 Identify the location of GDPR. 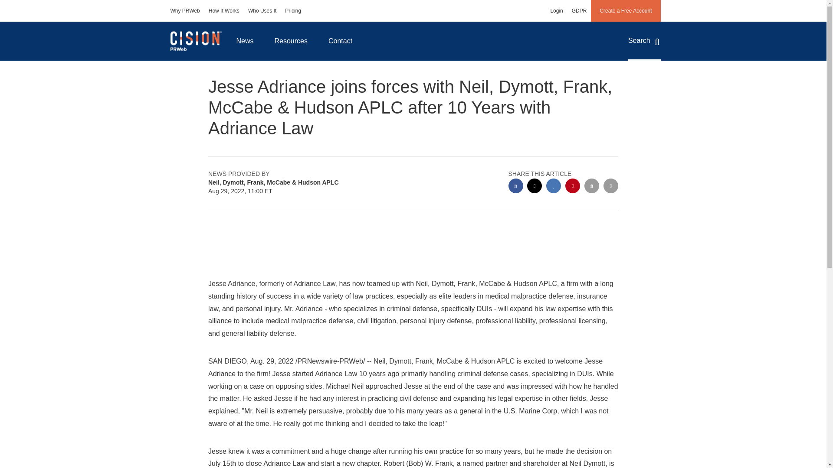
(579, 10).